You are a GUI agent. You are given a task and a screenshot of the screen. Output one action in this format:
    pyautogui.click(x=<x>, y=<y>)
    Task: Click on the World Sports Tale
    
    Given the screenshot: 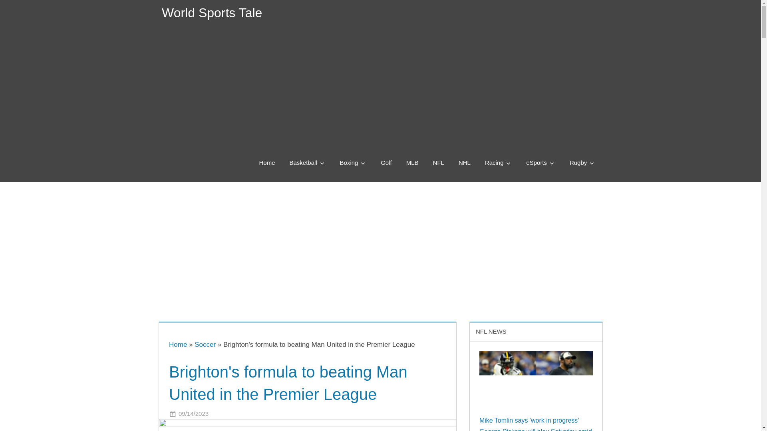 What is the action you would take?
    pyautogui.click(x=212, y=13)
    